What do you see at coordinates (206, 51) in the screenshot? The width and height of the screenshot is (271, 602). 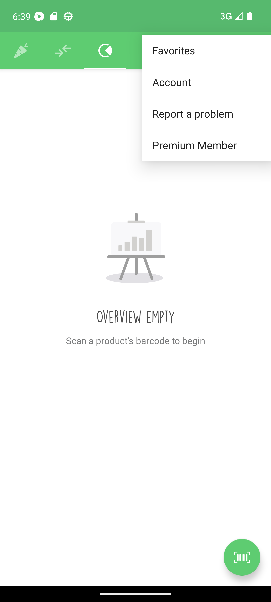 I see `Favorites` at bounding box center [206, 51].